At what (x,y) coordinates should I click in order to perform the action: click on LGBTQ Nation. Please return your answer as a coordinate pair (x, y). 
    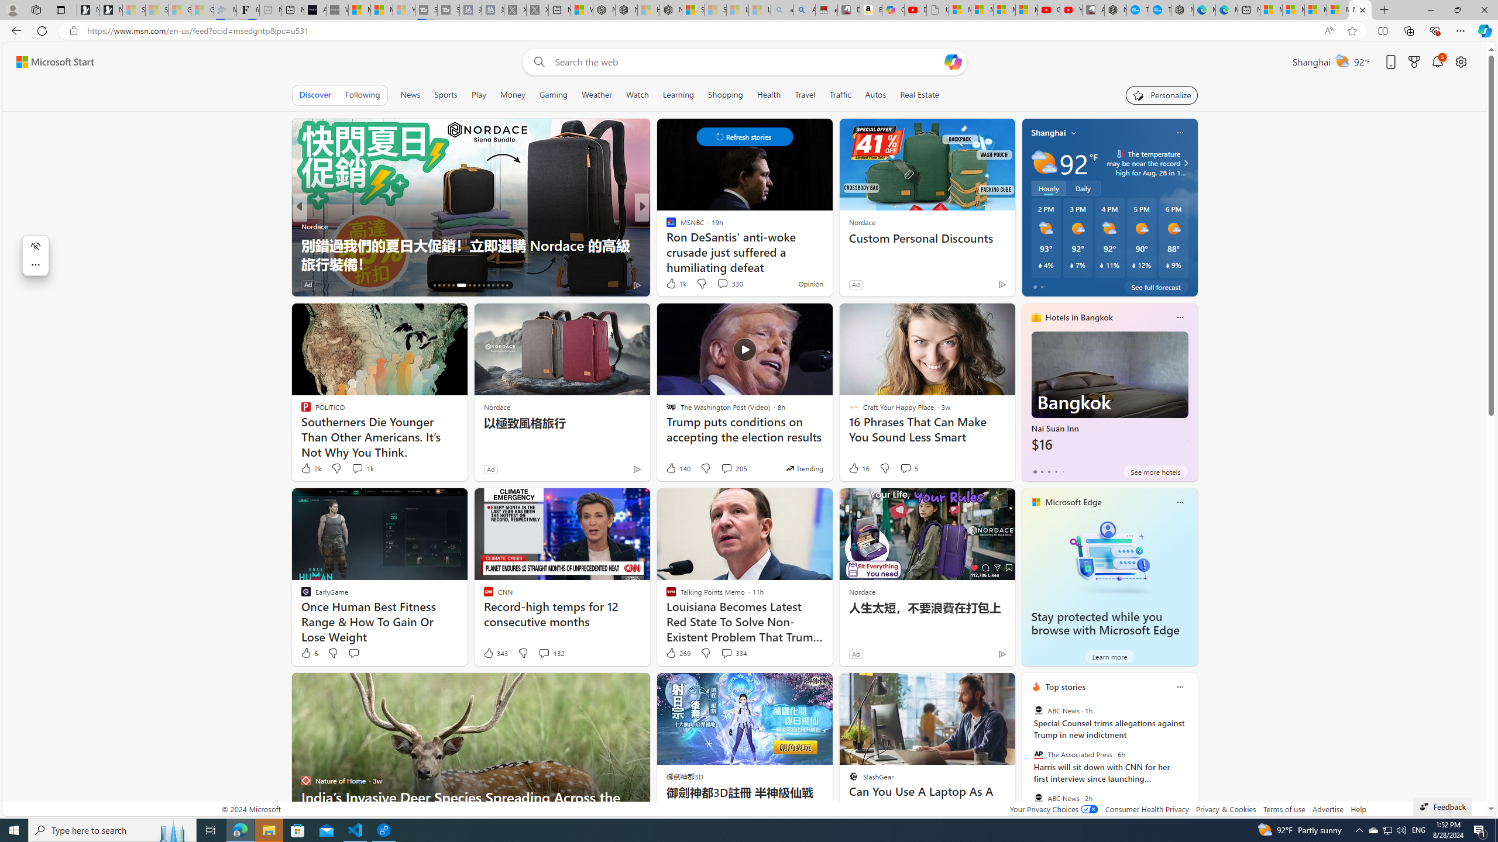
    Looking at the image, I should click on (665, 226).